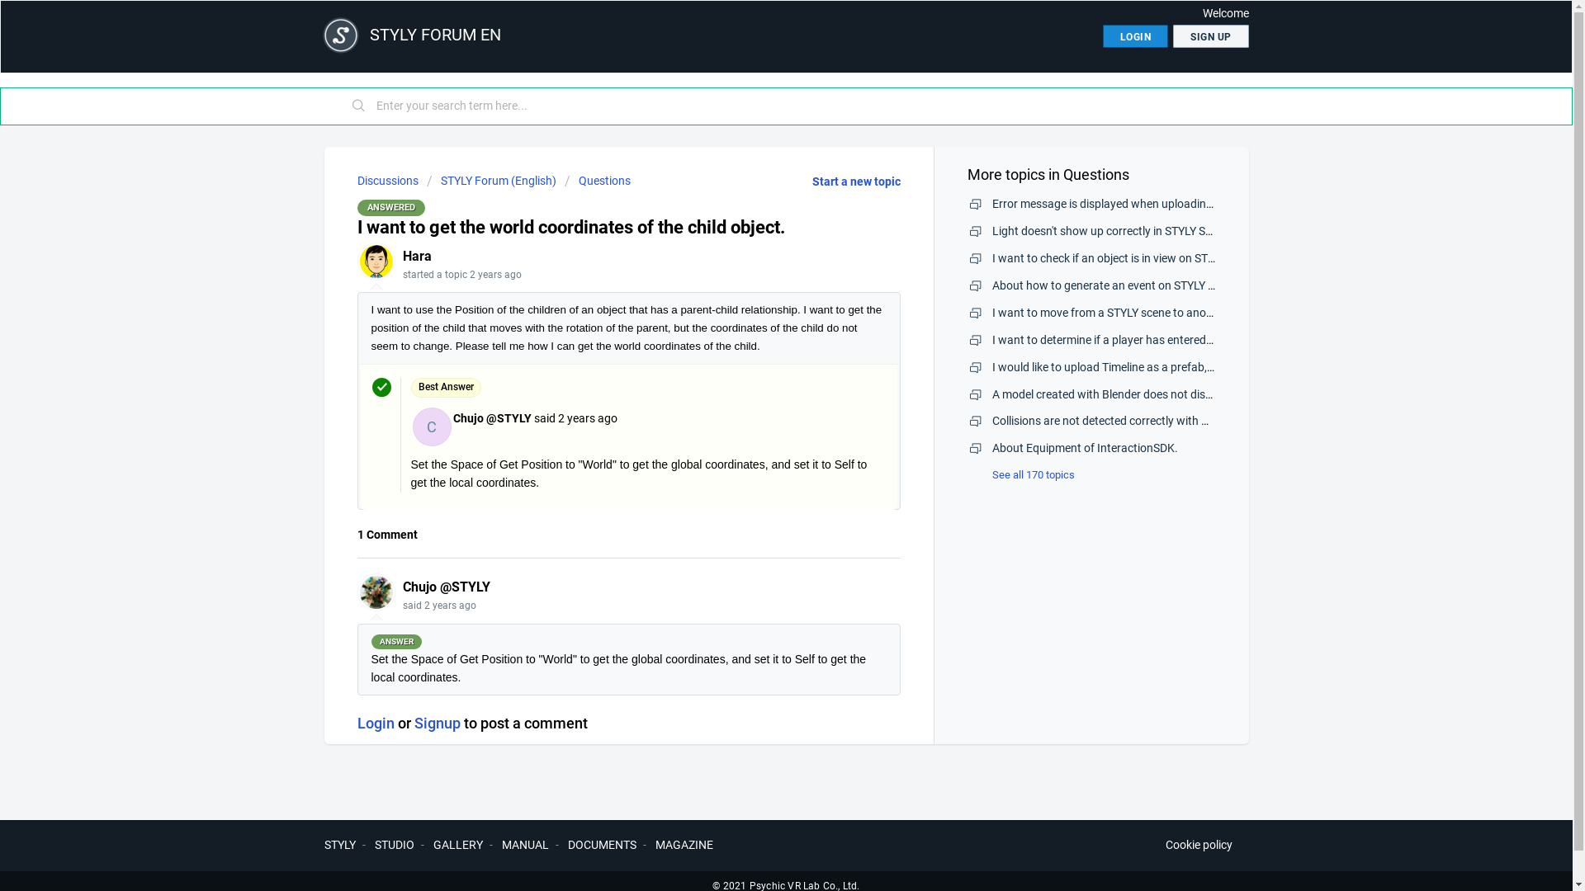  I want to click on STYLY Forum (English), so click(490, 181).